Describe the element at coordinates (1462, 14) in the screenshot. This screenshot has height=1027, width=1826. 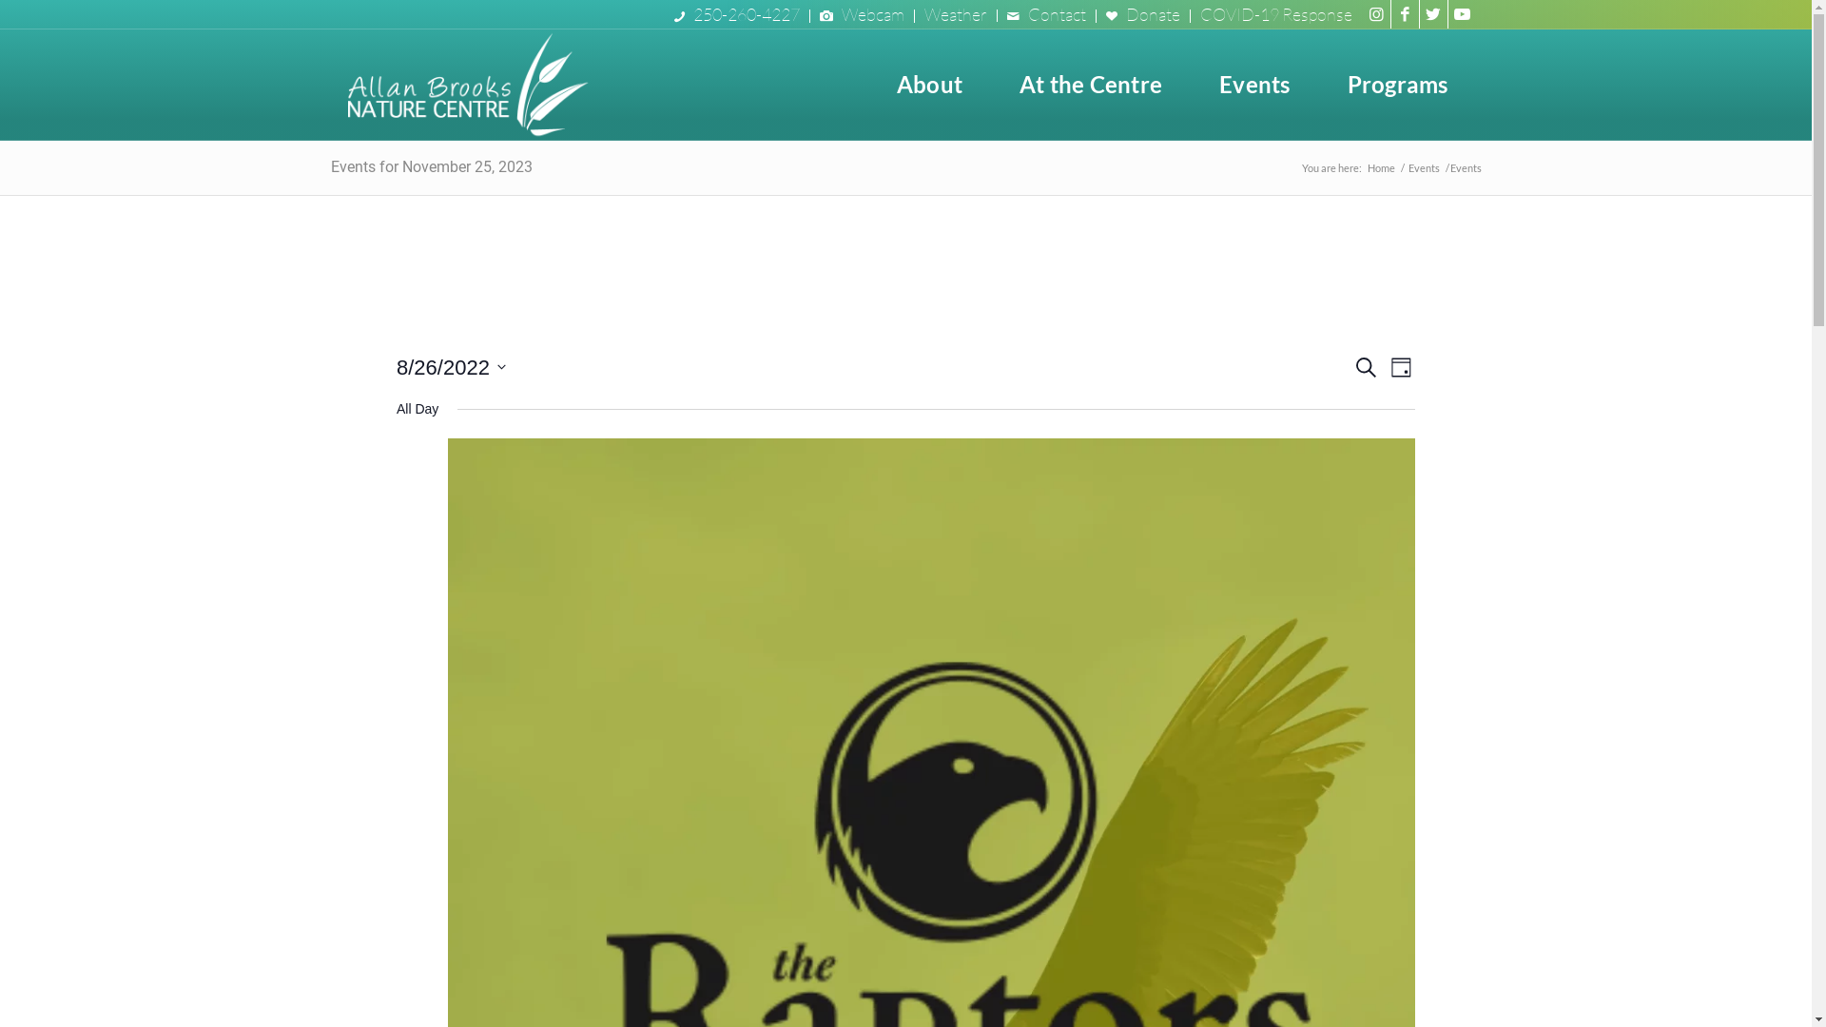
I see `Youtube` at that location.